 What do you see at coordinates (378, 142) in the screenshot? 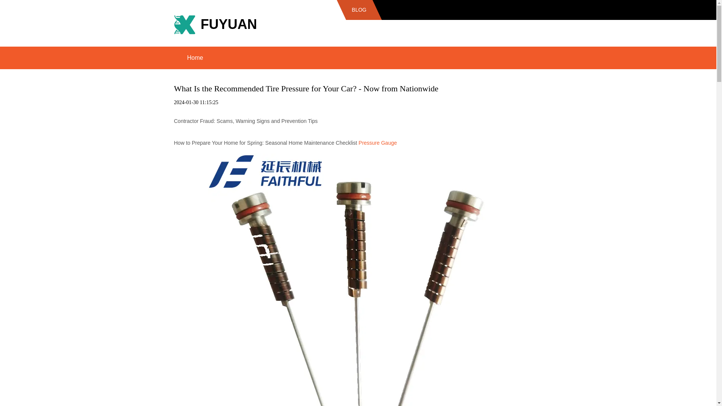
I see `Pressure Gauge` at bounding box center [378, 142].